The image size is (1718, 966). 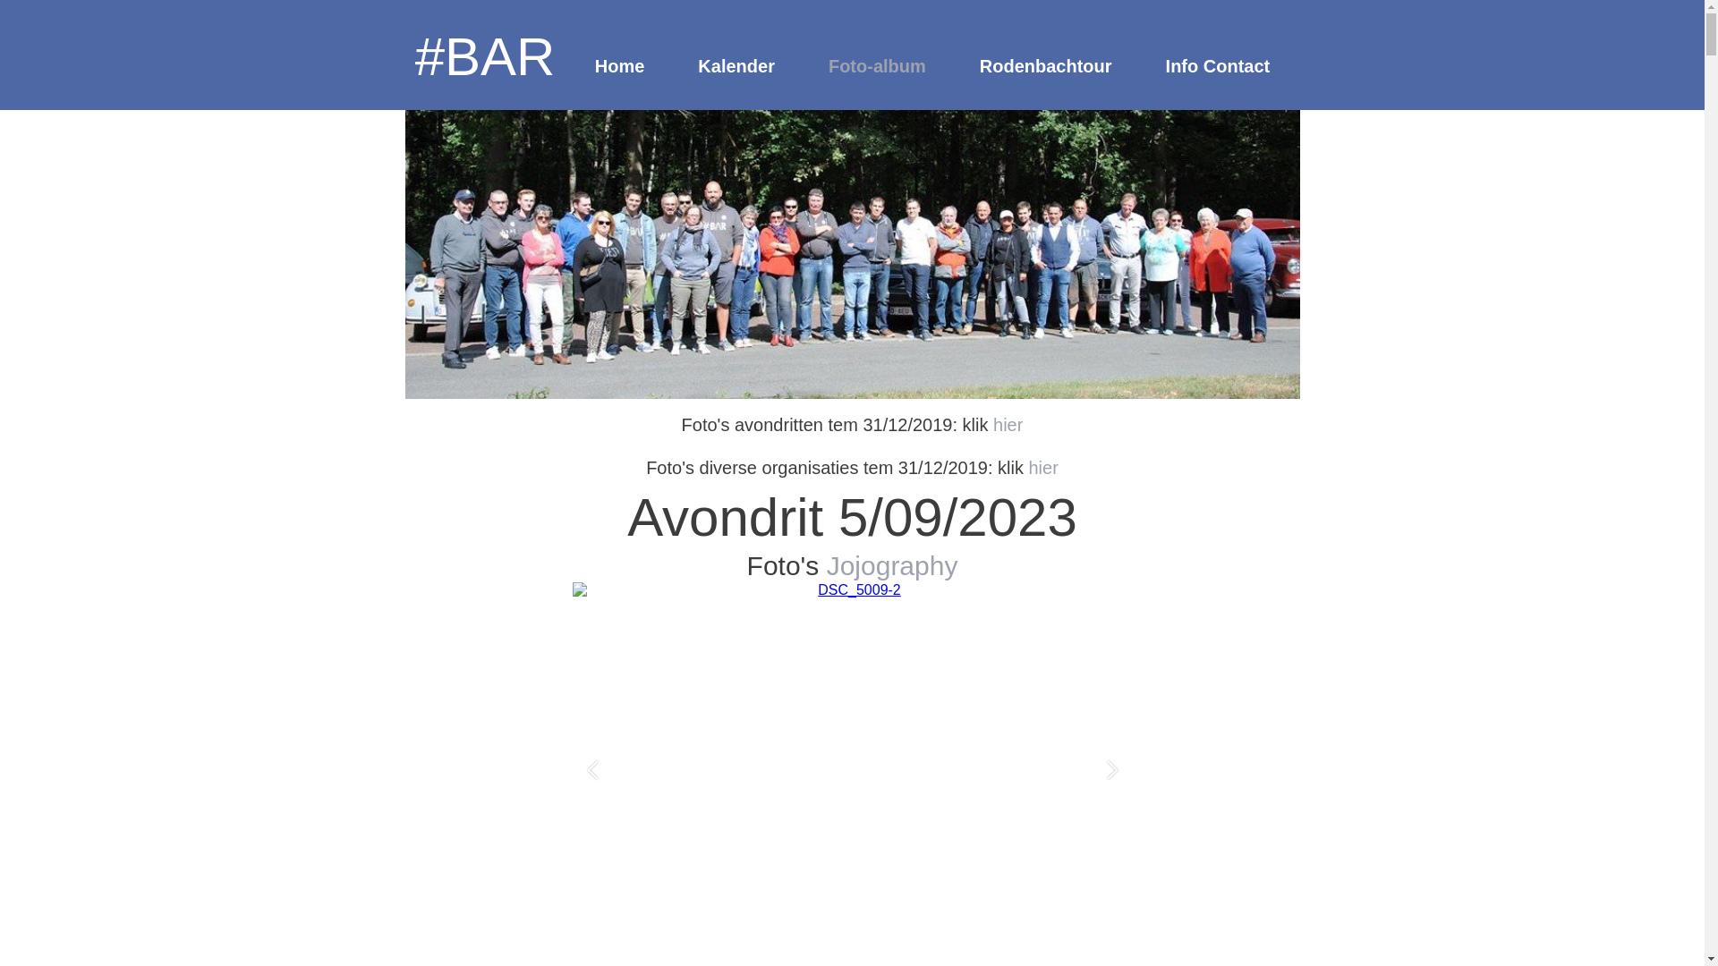 I want to click on DSC_4757-2, so click(x=293, y=771).